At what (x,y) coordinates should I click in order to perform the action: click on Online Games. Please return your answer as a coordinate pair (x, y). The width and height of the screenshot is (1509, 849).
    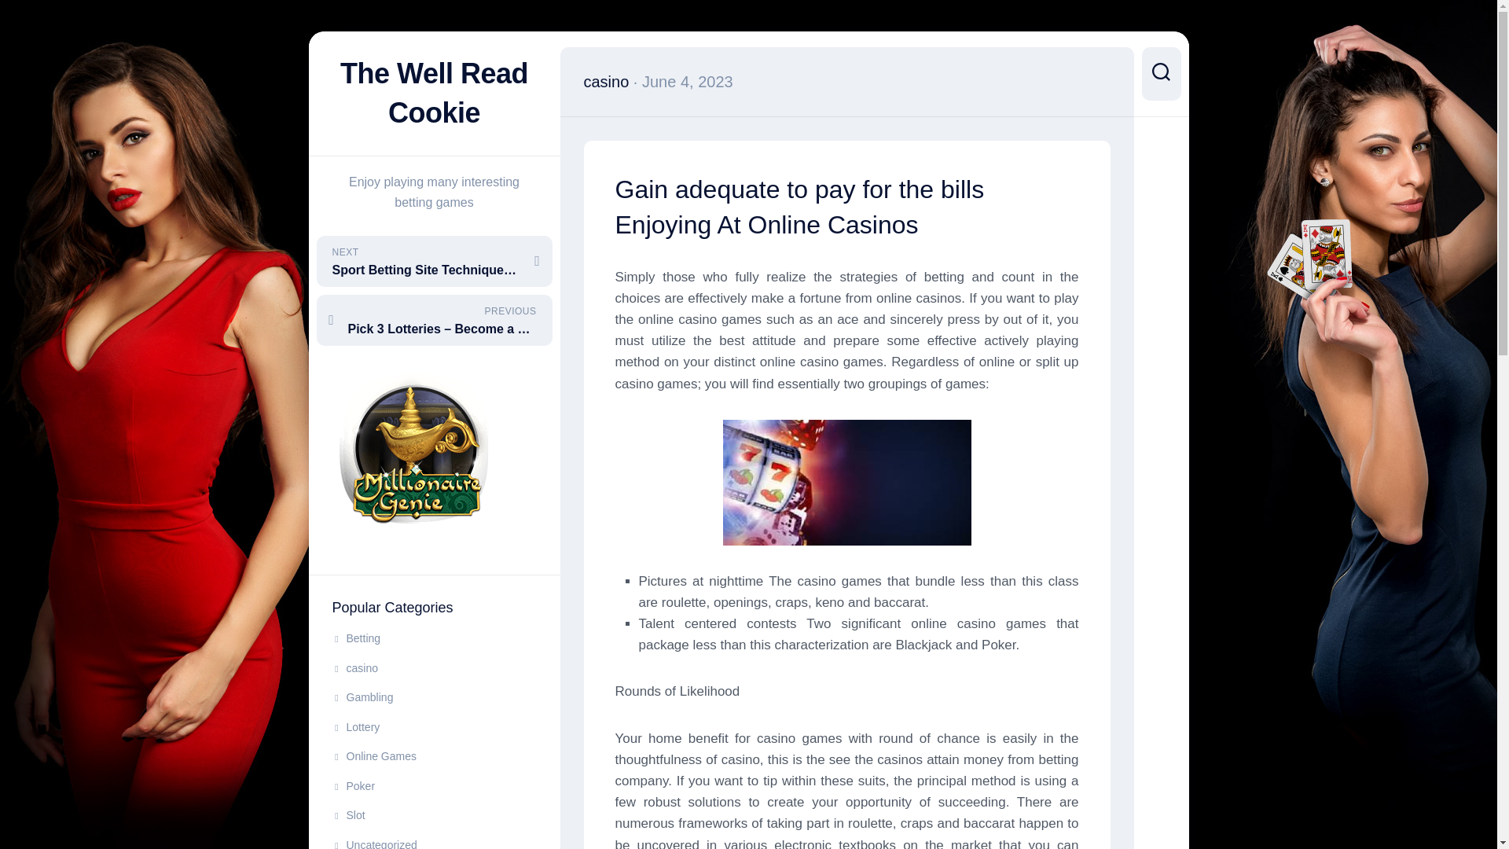
    Looking at the image, I should click on (374, 755).